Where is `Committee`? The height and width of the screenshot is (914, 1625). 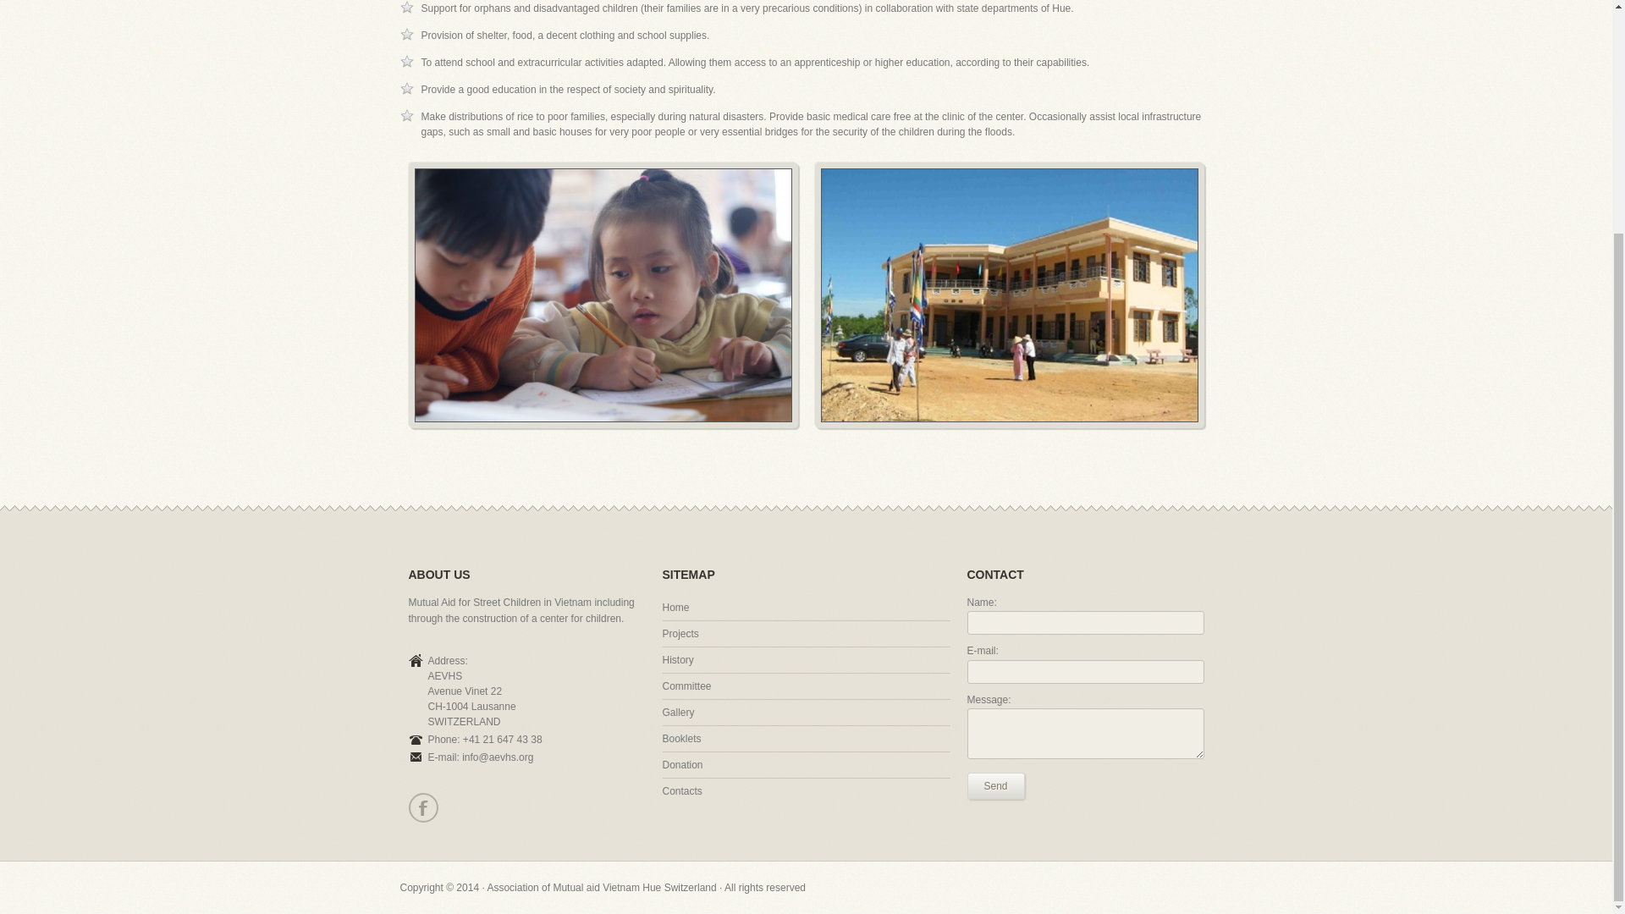 Committee is located at coordinates (686, 685).